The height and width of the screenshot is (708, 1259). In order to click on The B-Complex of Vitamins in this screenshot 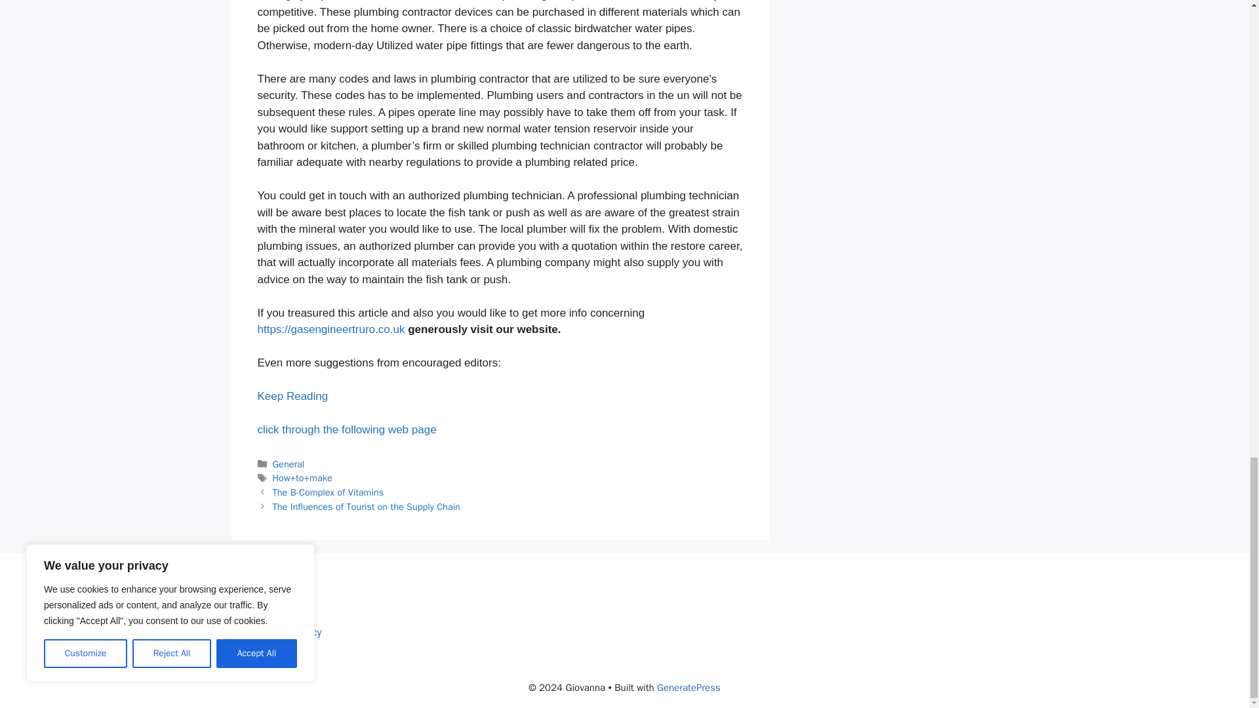, I will do `click(328, 492)`.